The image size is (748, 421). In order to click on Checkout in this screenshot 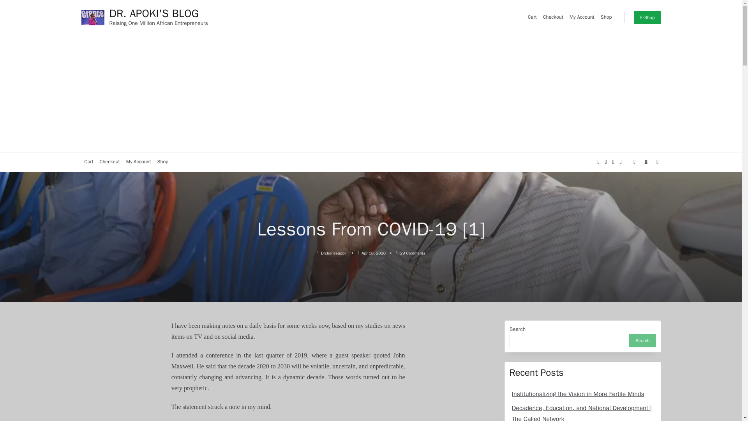, I will do `click(606, 17)`.